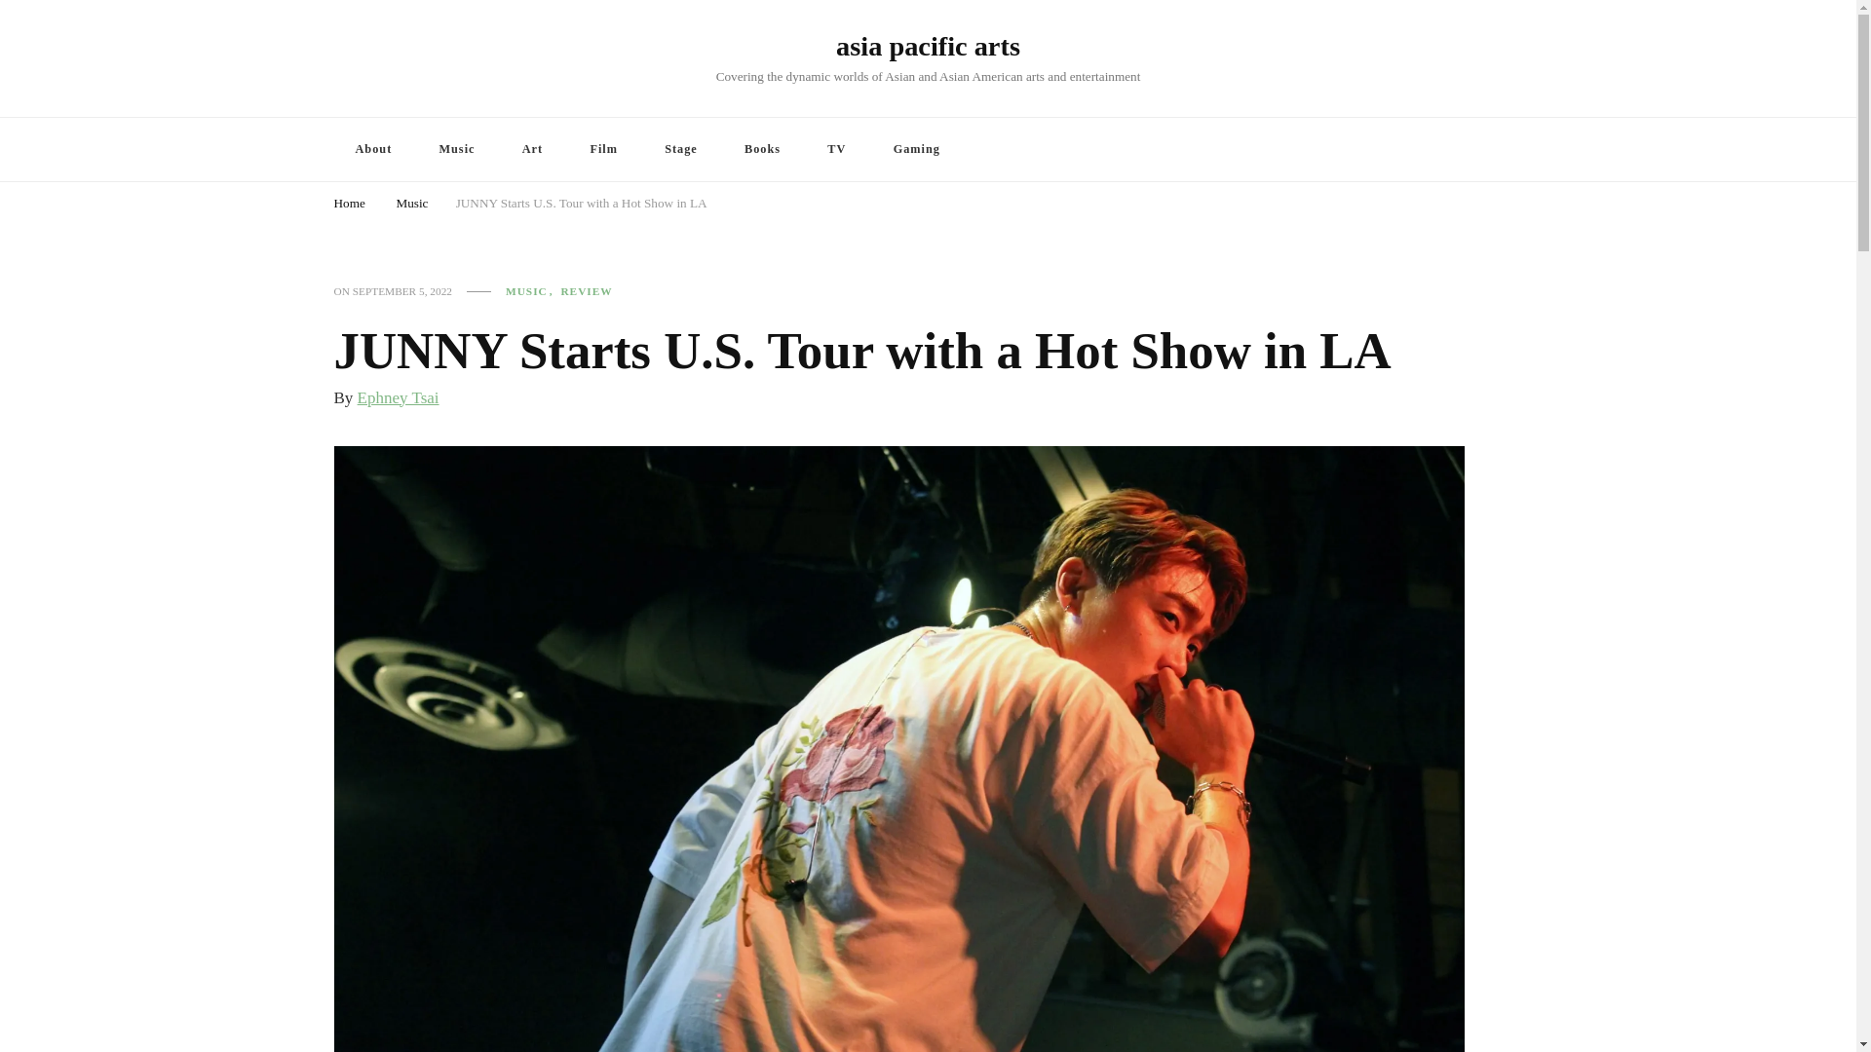 This screenshot has height=1052, width=1871. Describe the element at coordinates (402, 290) in the screenshot. I see `SEPTEMBER 5, 2022` at that location.